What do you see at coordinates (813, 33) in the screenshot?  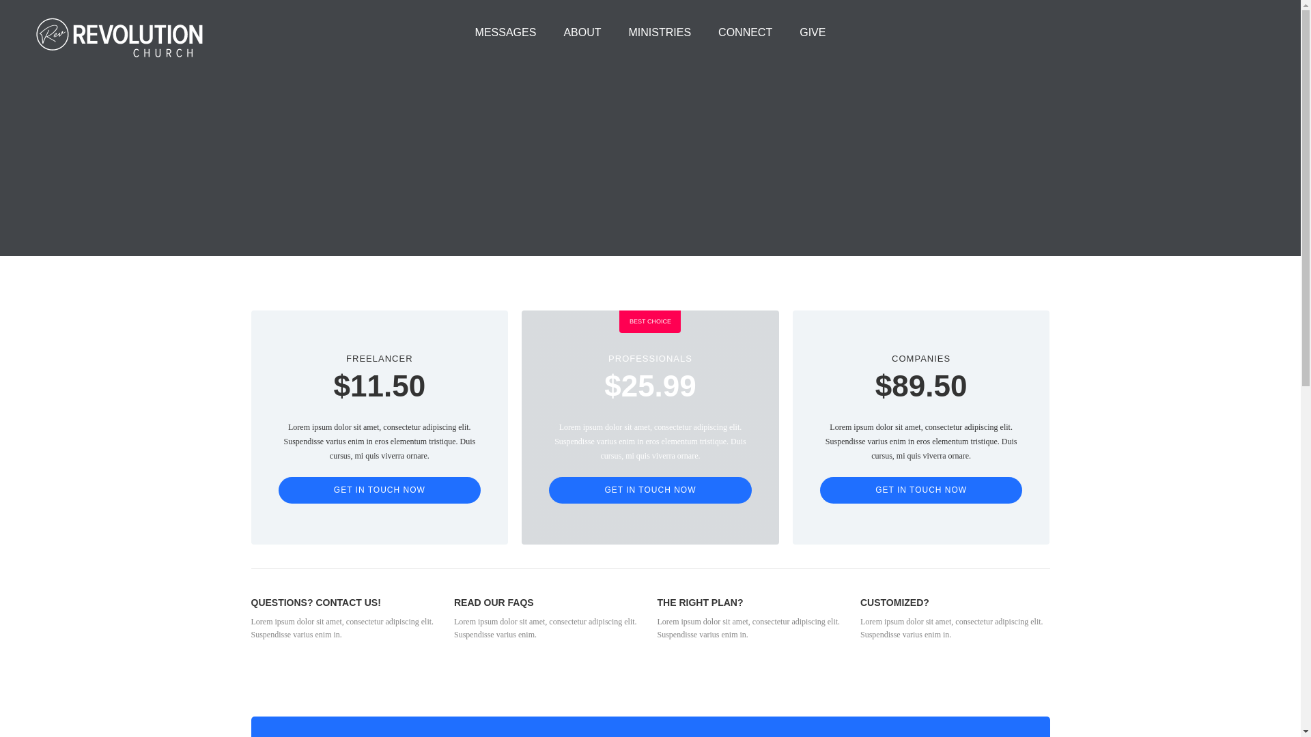 I see `GIVE` at bounding box center [813, 33].